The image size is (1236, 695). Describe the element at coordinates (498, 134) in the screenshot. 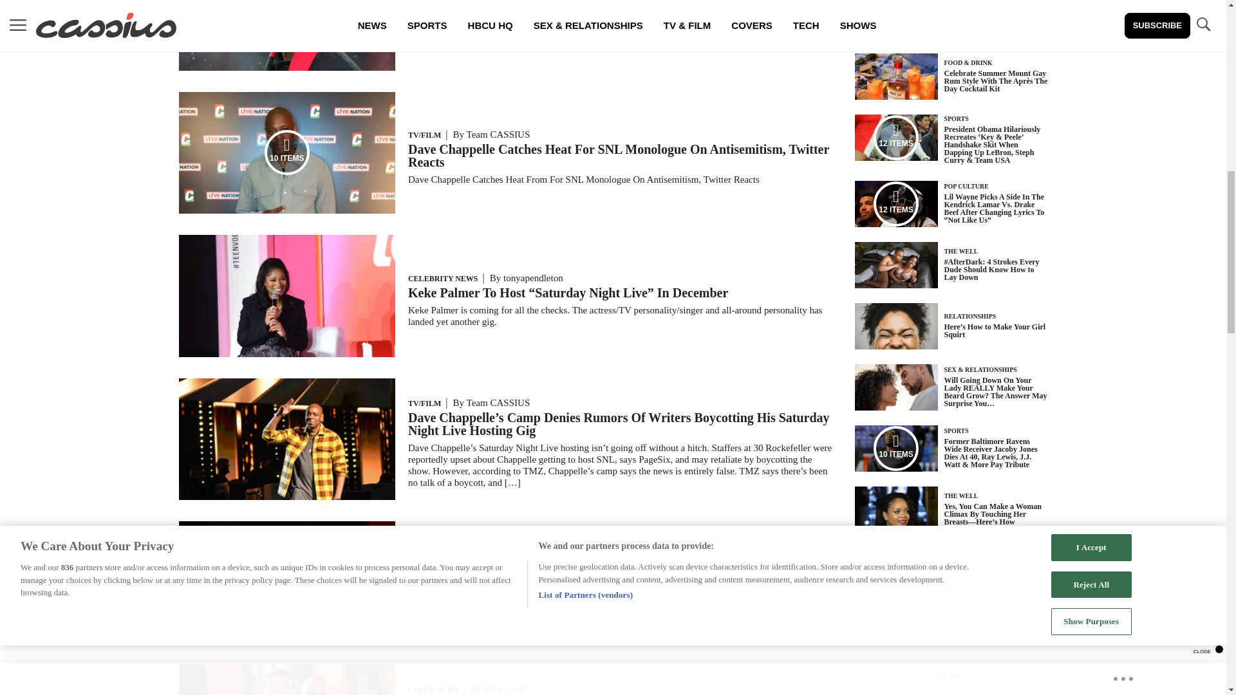

I see `Team CASSIUS` at that location.